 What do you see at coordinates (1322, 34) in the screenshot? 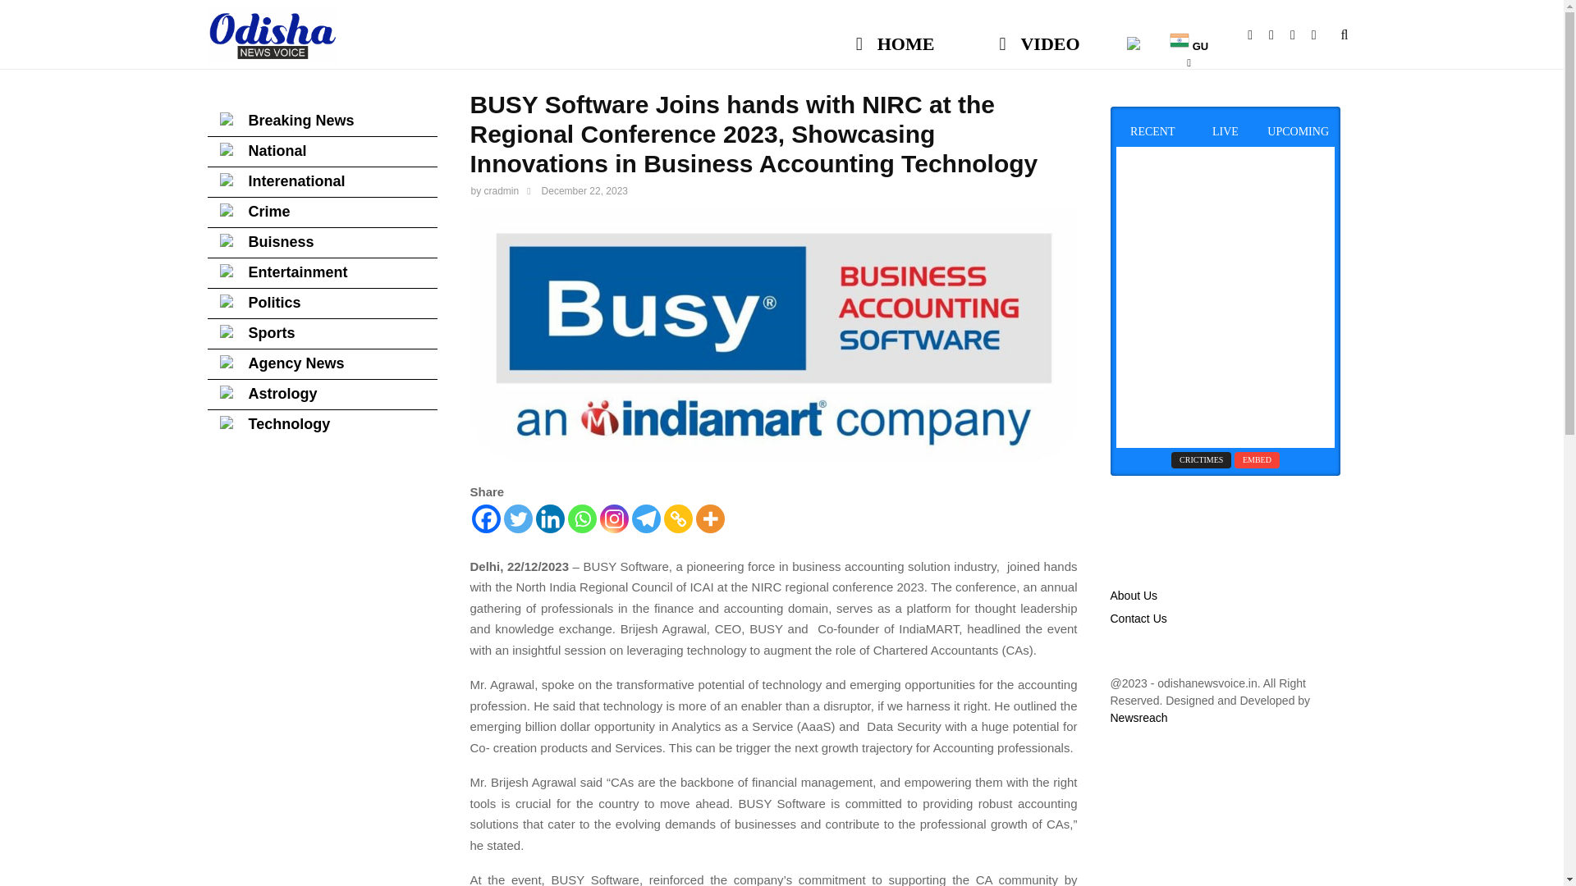
I see `Whatsapp` at bounding box center [1322, 34].